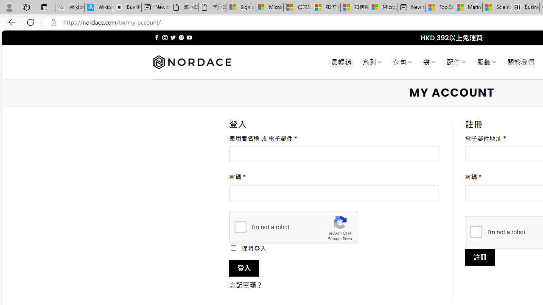 The width and height of the screenshot is (543, 305). What do you see at coordinates (157, 37) in the screenshot?
I see `Follow on Facebook` at bounding box center [157, 37].